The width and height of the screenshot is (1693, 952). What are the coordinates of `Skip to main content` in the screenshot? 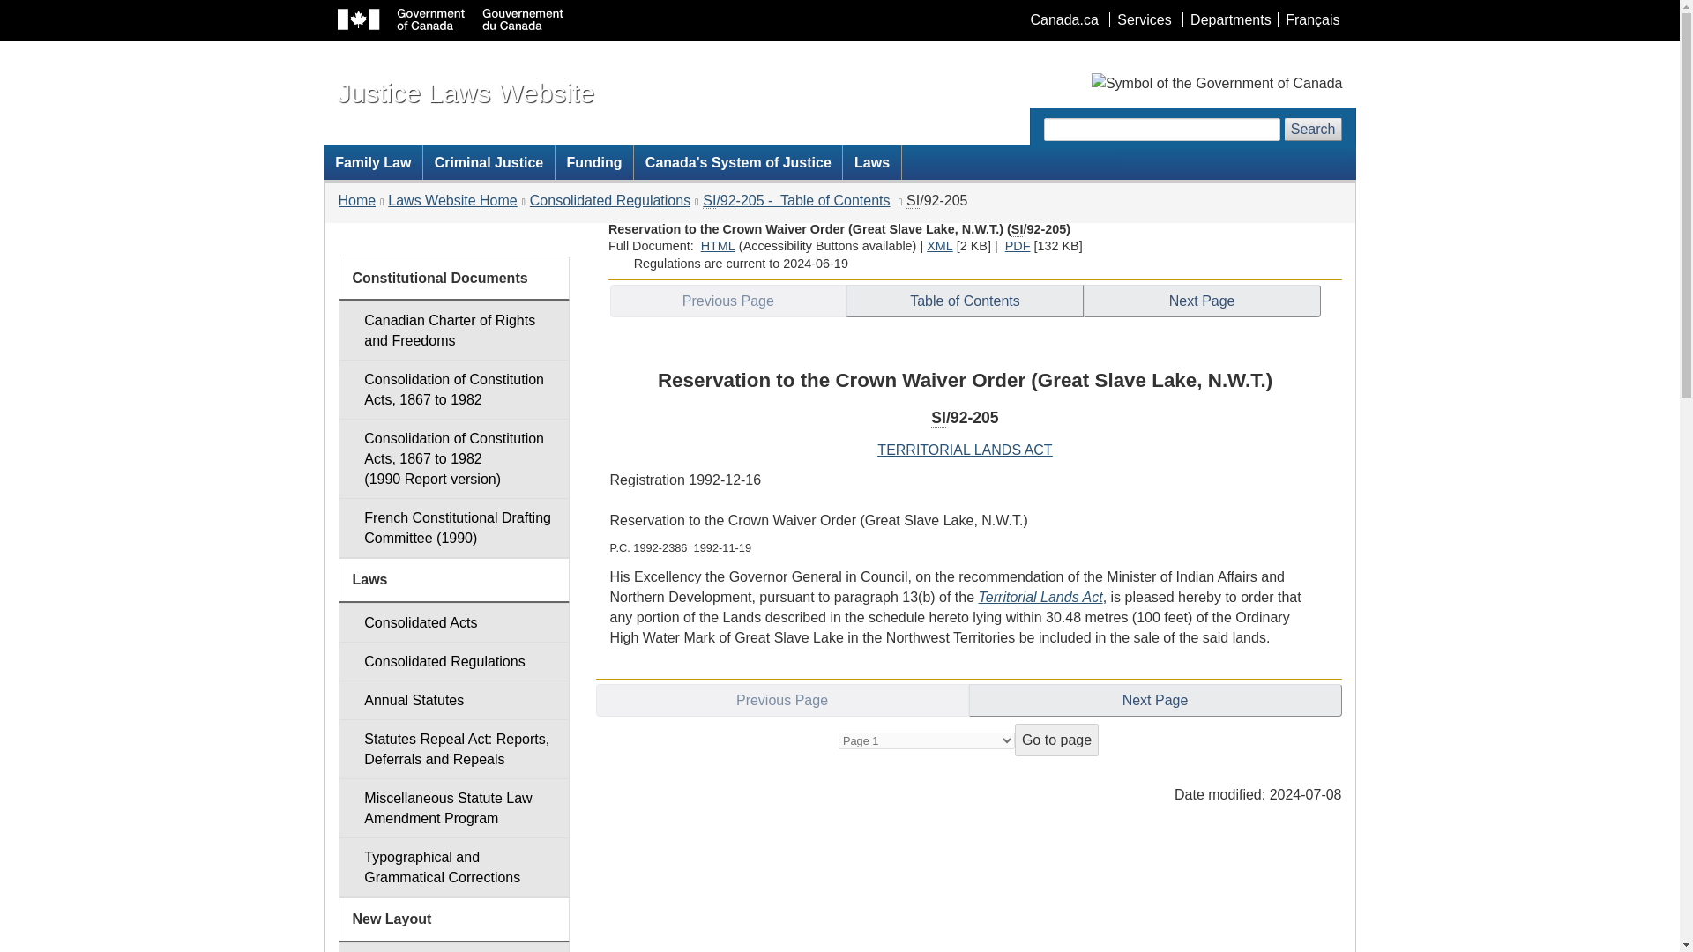 It's located at (843, 12).